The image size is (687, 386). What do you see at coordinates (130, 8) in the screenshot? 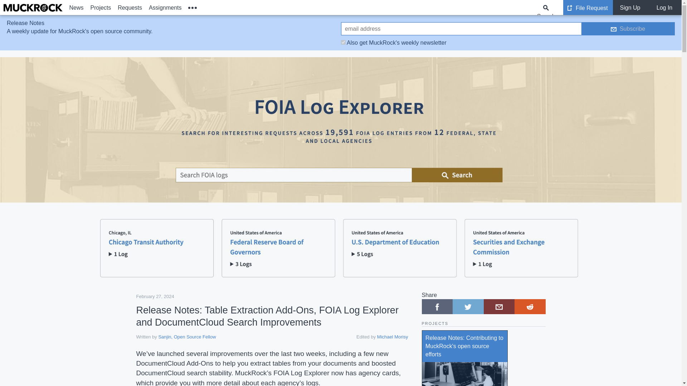
I see `Requests` at bounding box center [130, 8].